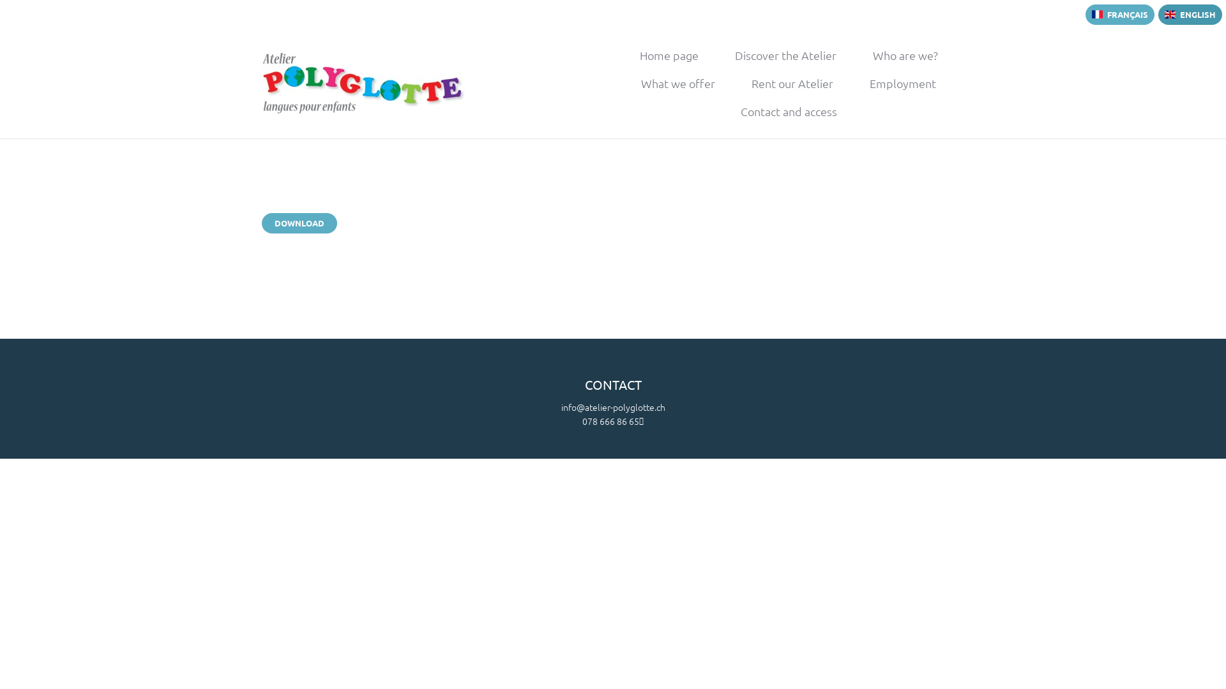 The width and height of the screenshot is (1226, 689). What do you see at coordinates (792, 84) in the screenshot?
I see `Rent our Atelier` at bounding box center [792, 84].